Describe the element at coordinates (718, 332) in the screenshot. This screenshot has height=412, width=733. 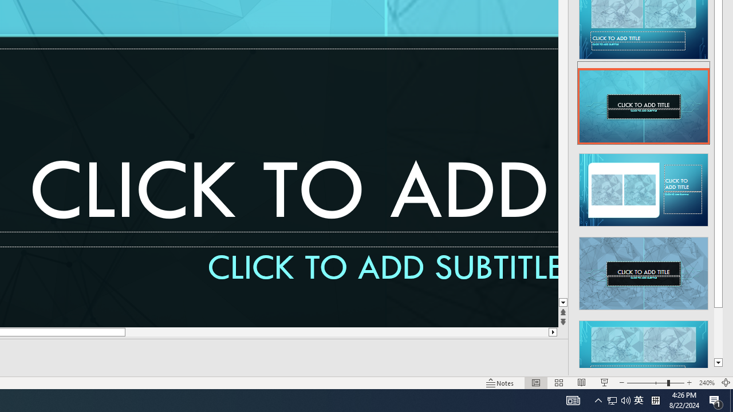
I see `Page down` at that location.